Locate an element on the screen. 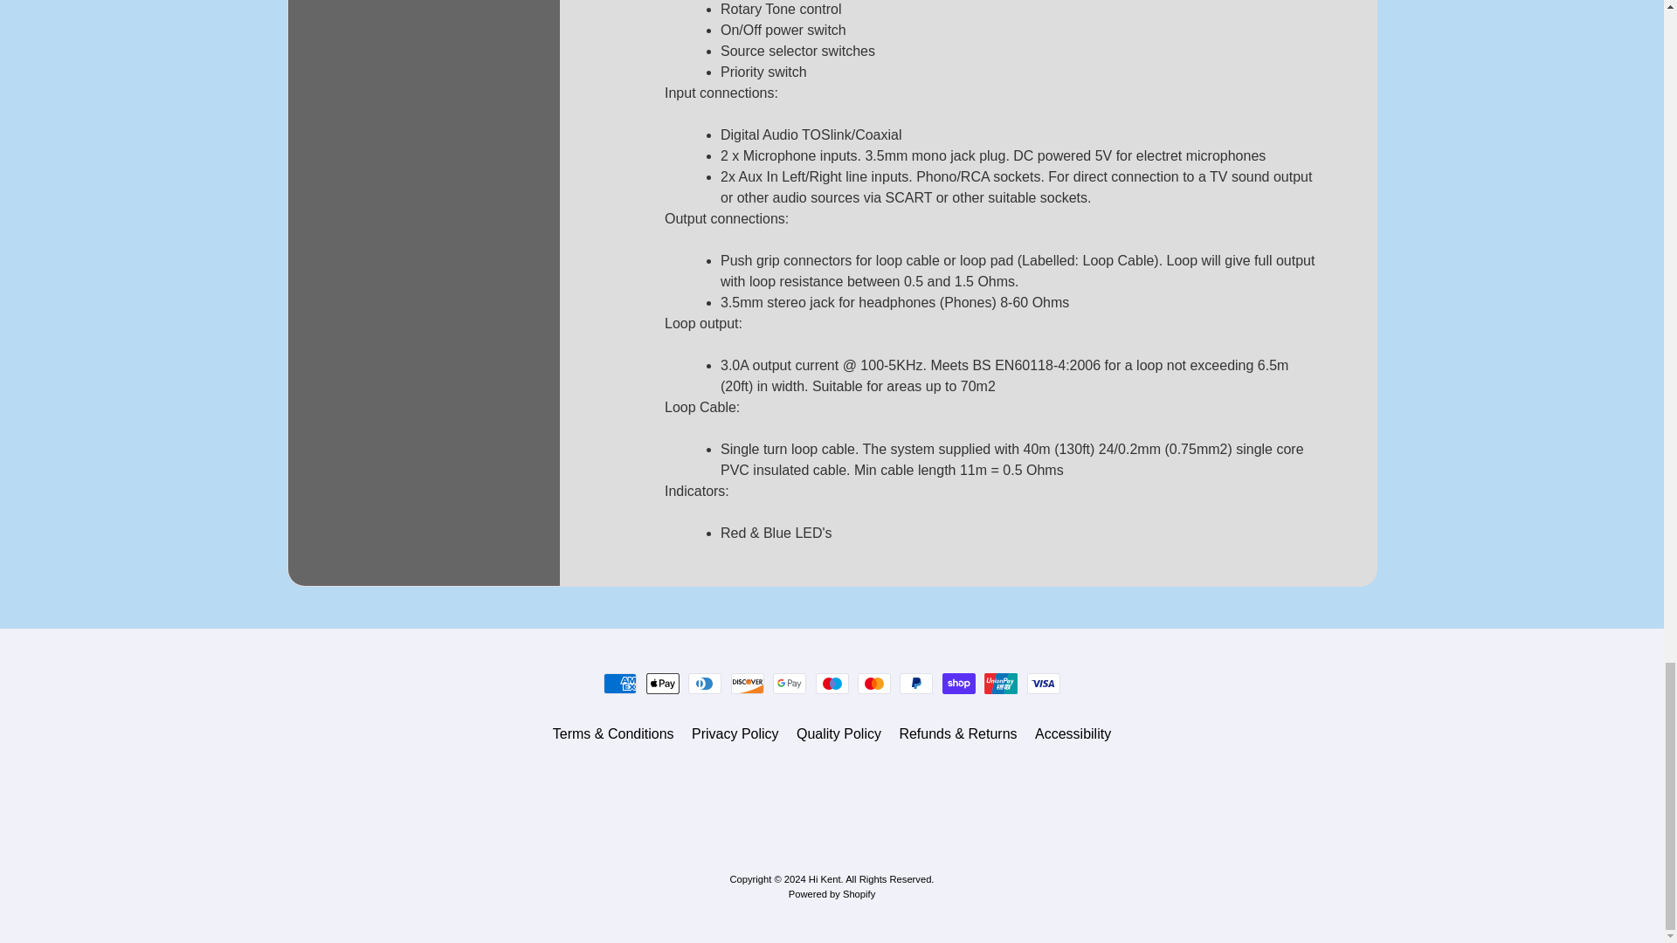 The height and width of the screenshot is (943, 1677). Apple Pay is located at coordinates (662, 683).